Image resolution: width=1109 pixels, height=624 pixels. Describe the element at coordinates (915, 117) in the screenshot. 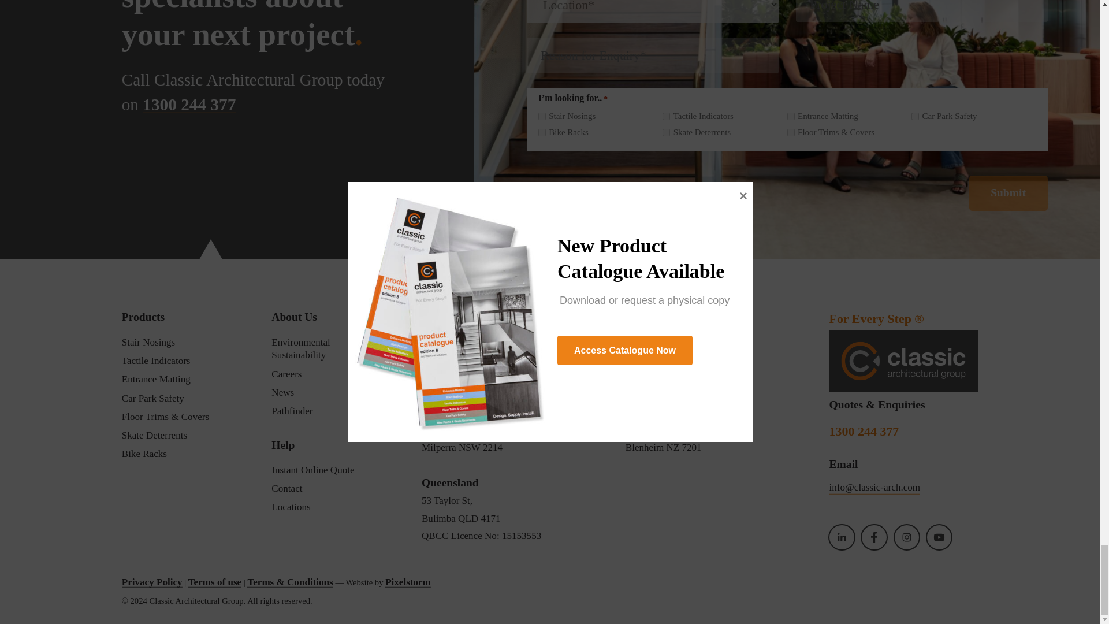

I see `Car Park Safety` at that location.